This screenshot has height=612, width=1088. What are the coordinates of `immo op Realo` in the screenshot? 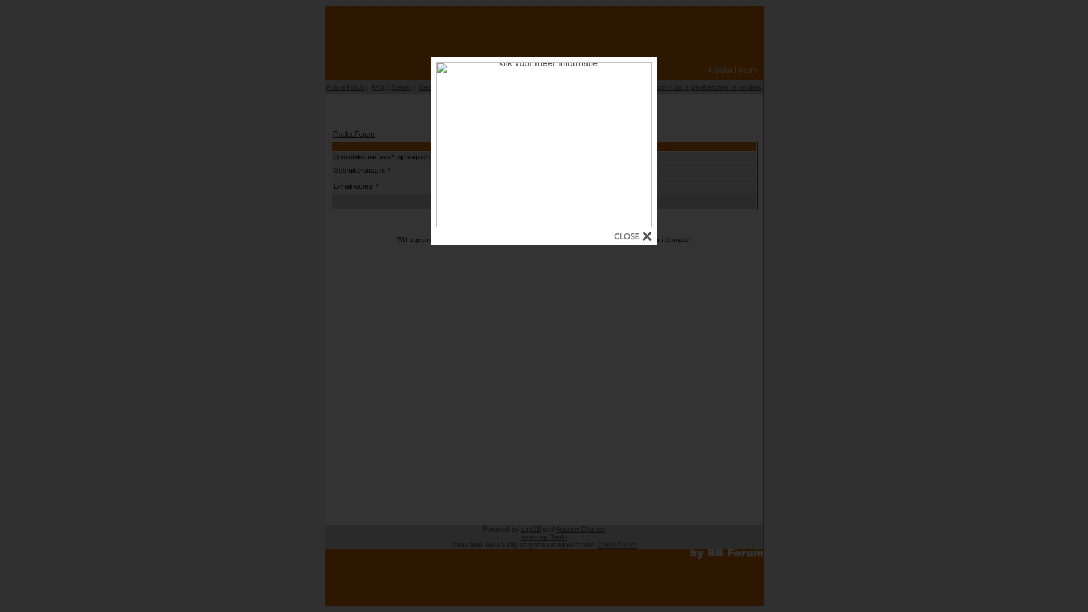 It's located at (544, 537).